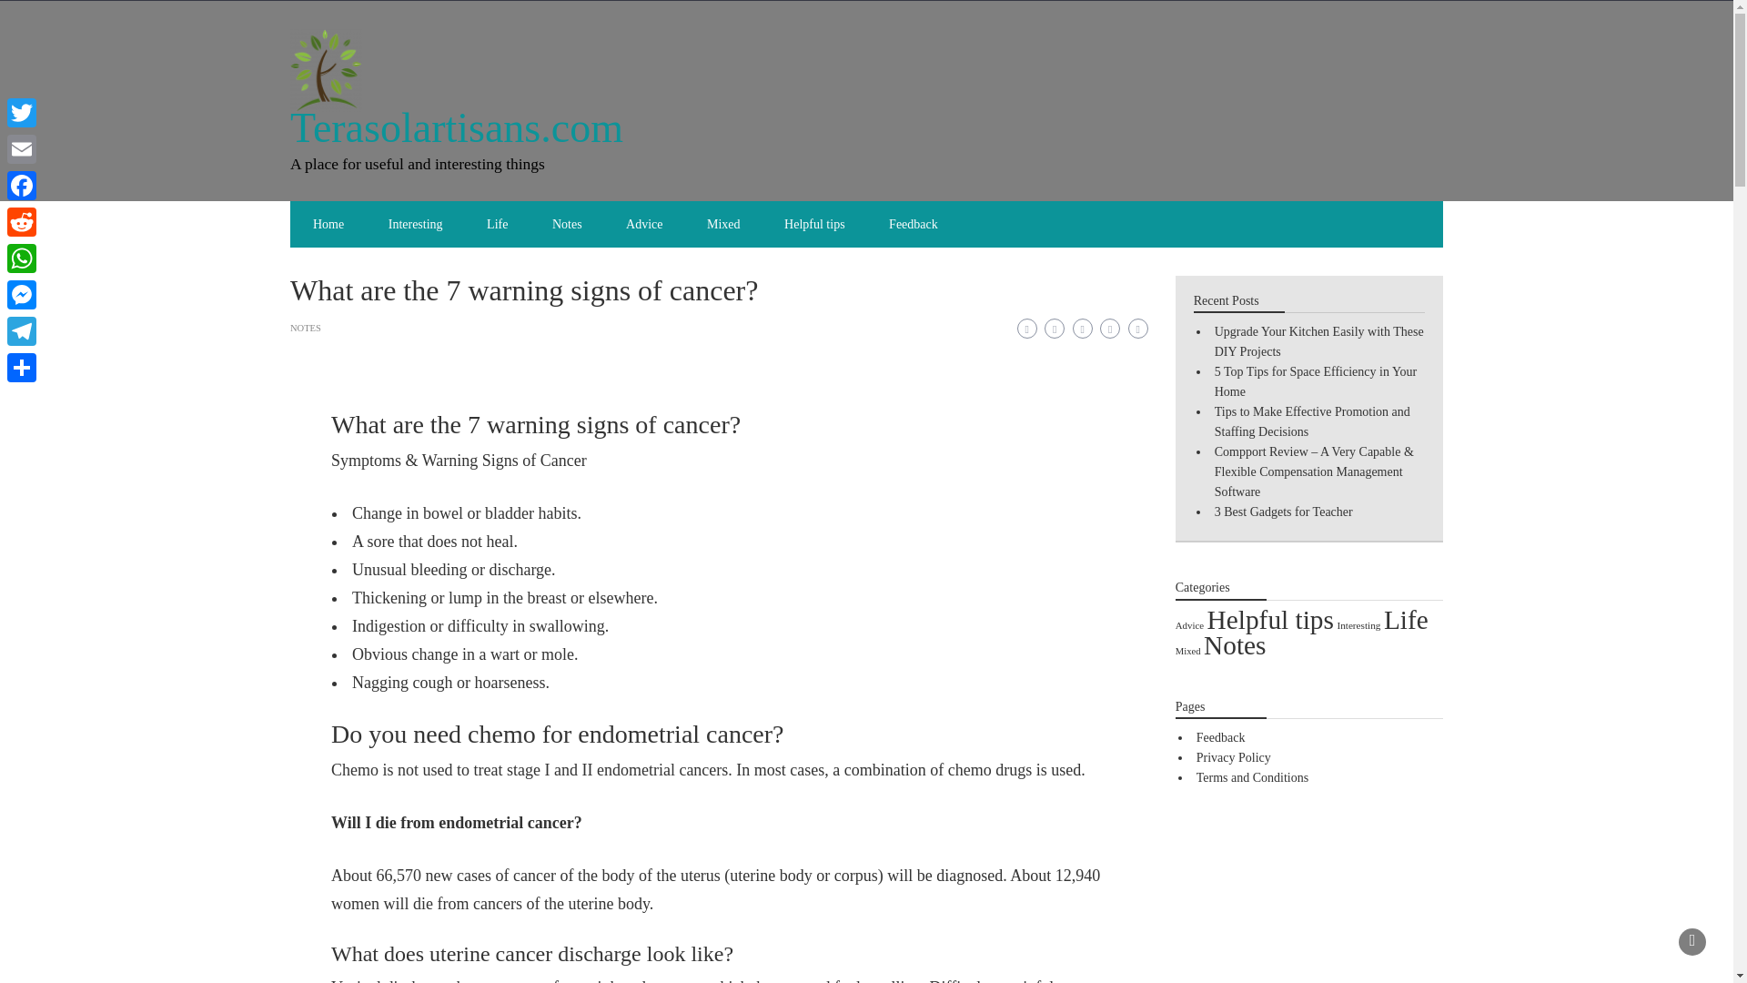  Describe the element at coordinates (22, 295) in the screenshot. I see `Messenger` at that location.